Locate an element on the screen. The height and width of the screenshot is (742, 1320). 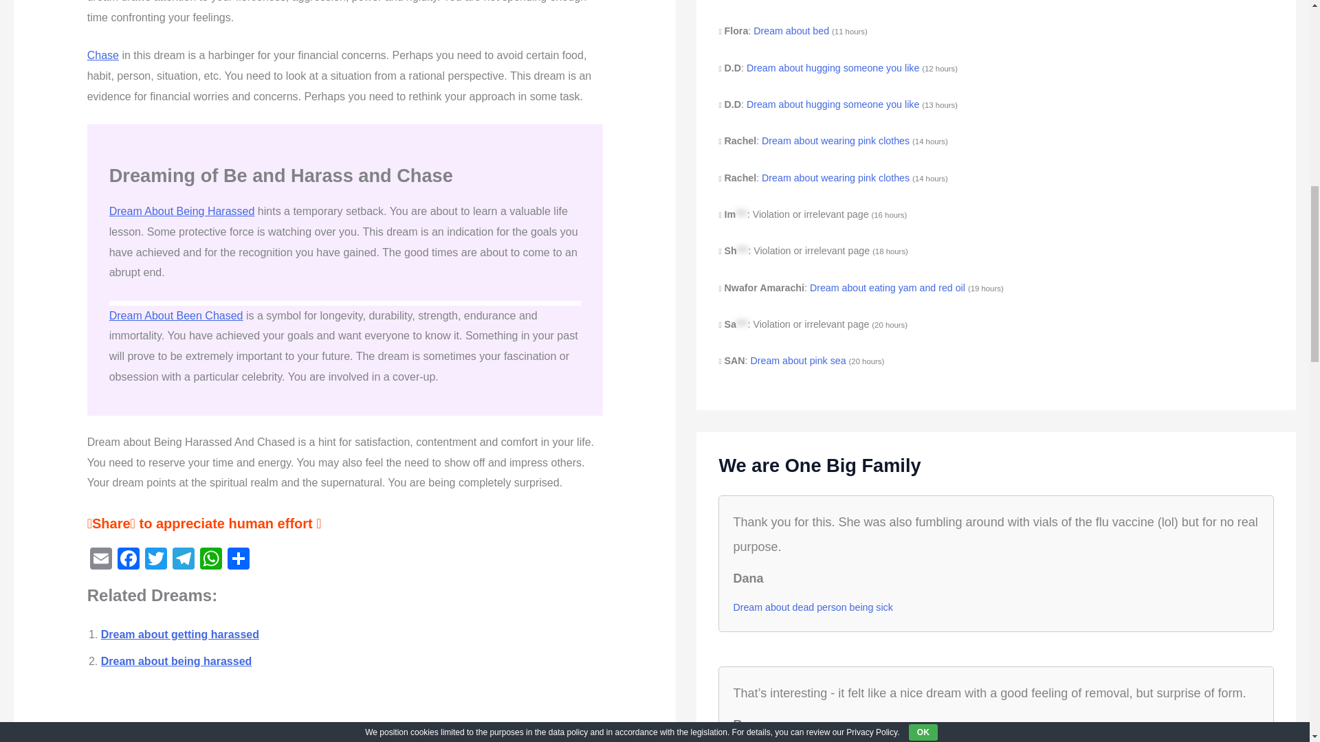
Dream about bed is located at coordinates (791, 30).